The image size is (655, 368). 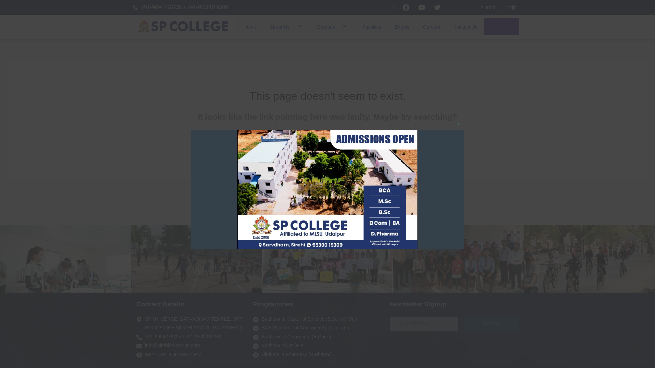 What do you see at coordinates (431, 27) in the screenshot?
I see `Careers` at bounding box center [431, 27].